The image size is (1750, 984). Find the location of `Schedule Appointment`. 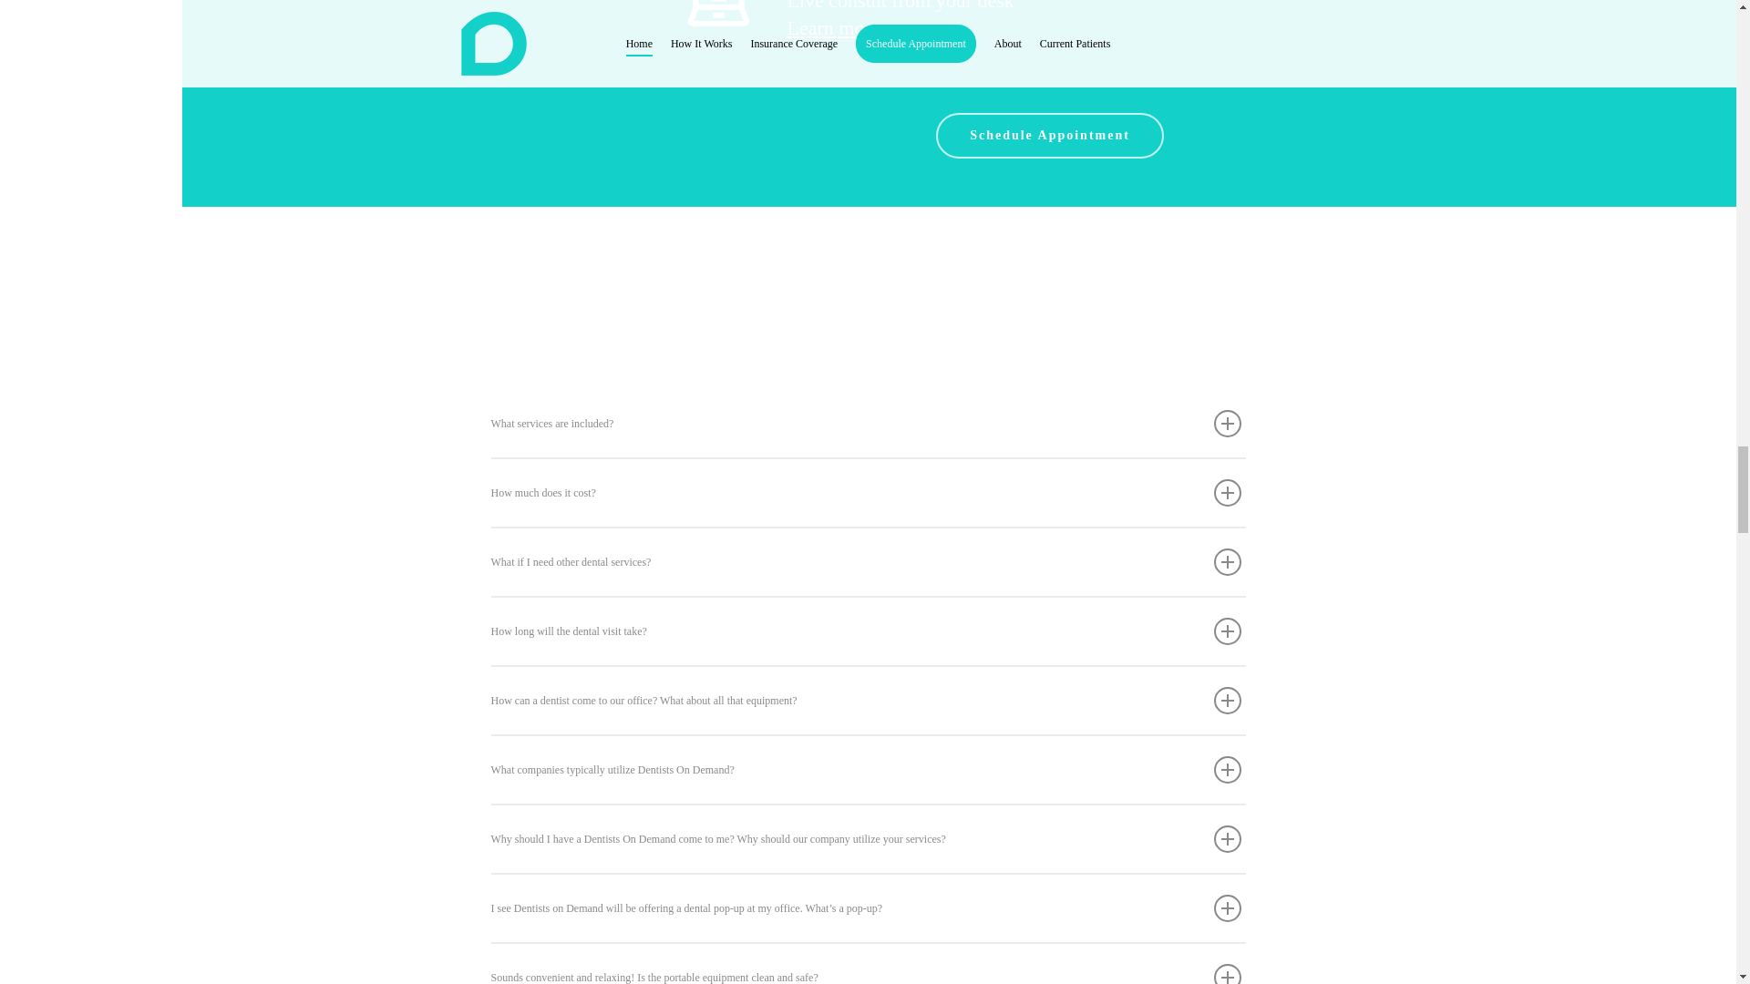

Schedule Appointment is located at coordinates (1050, 135).